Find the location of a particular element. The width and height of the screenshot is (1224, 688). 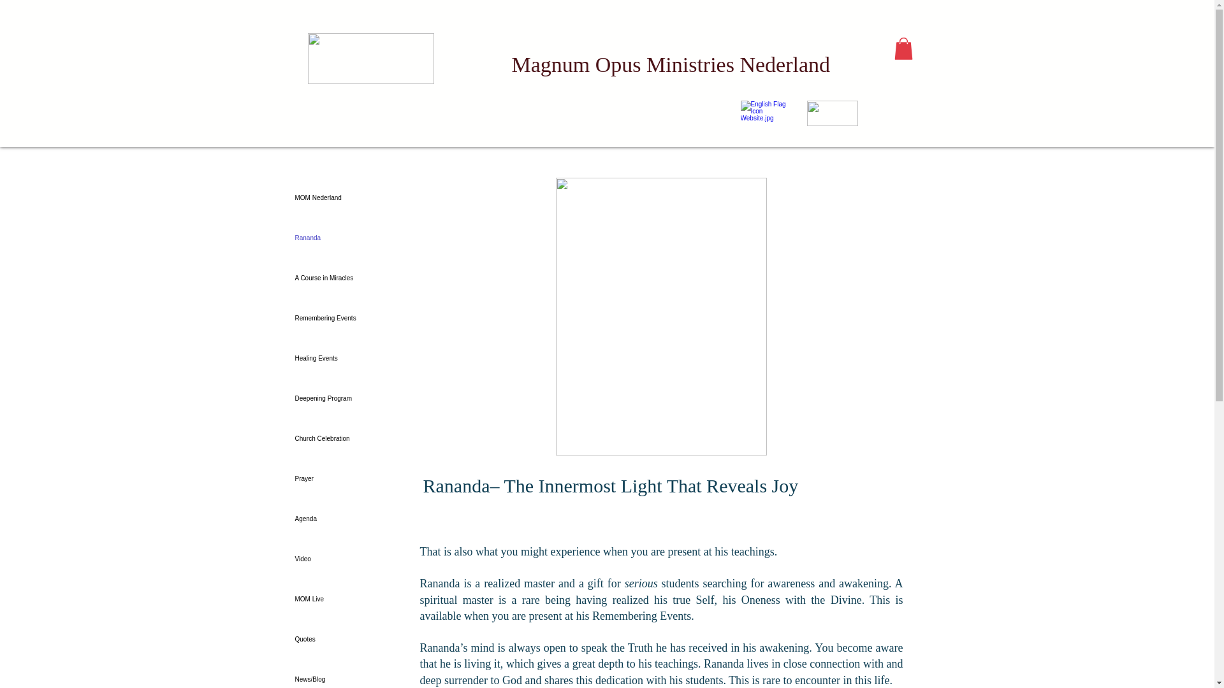

Agenda is located at coordinates (353, 519).